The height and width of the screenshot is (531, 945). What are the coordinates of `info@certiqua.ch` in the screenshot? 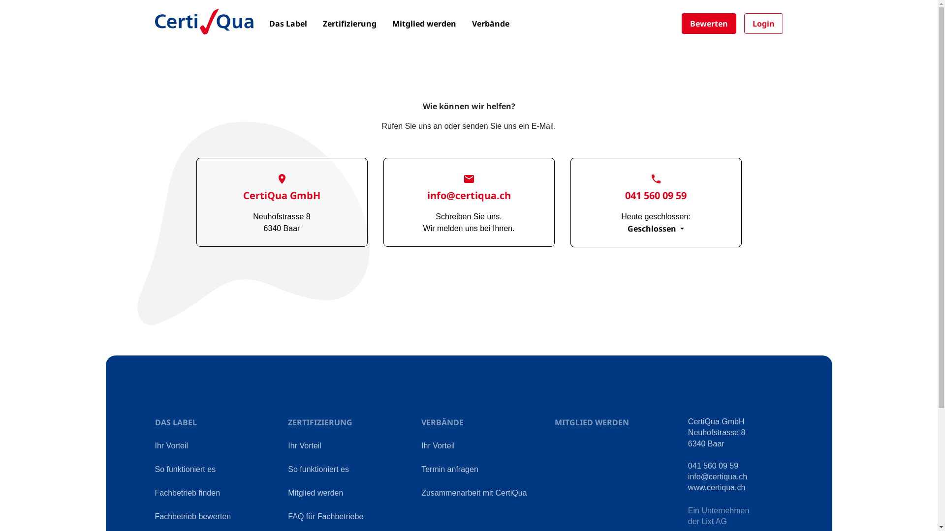 It's located at (718, 477).